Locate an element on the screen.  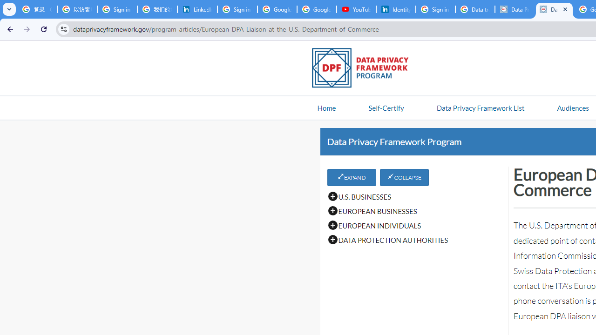
Self-Certify is located at coordinates (386, 107).